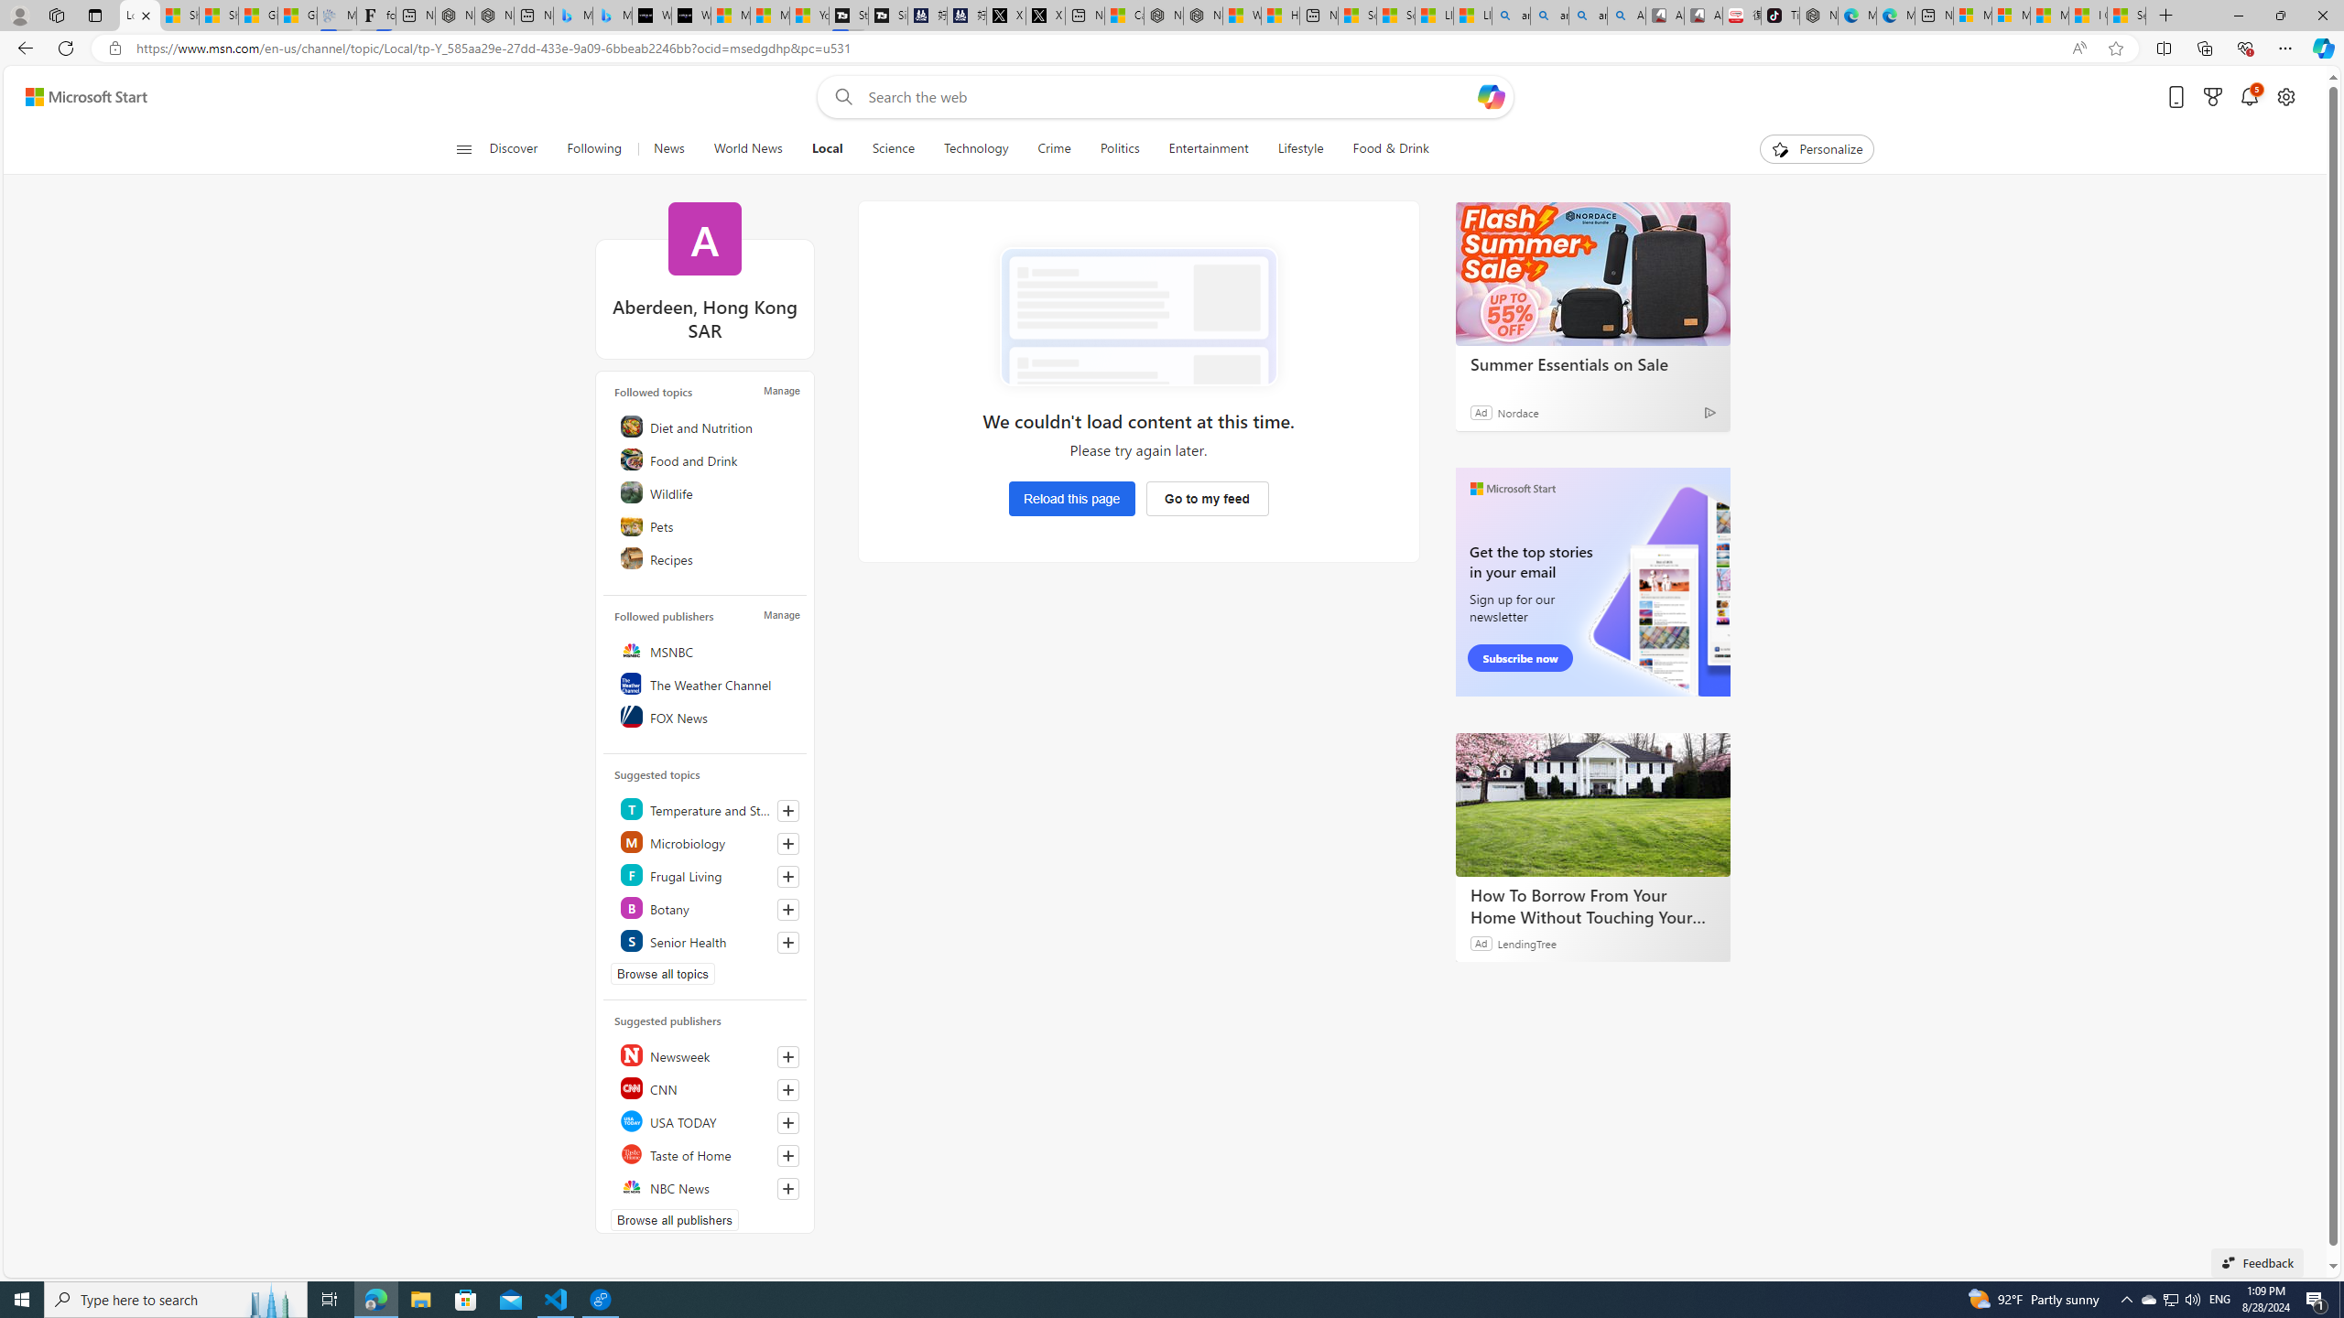 This screenshot has height=1318, width=2344. I want to click on CNN, so click(708, 1088).